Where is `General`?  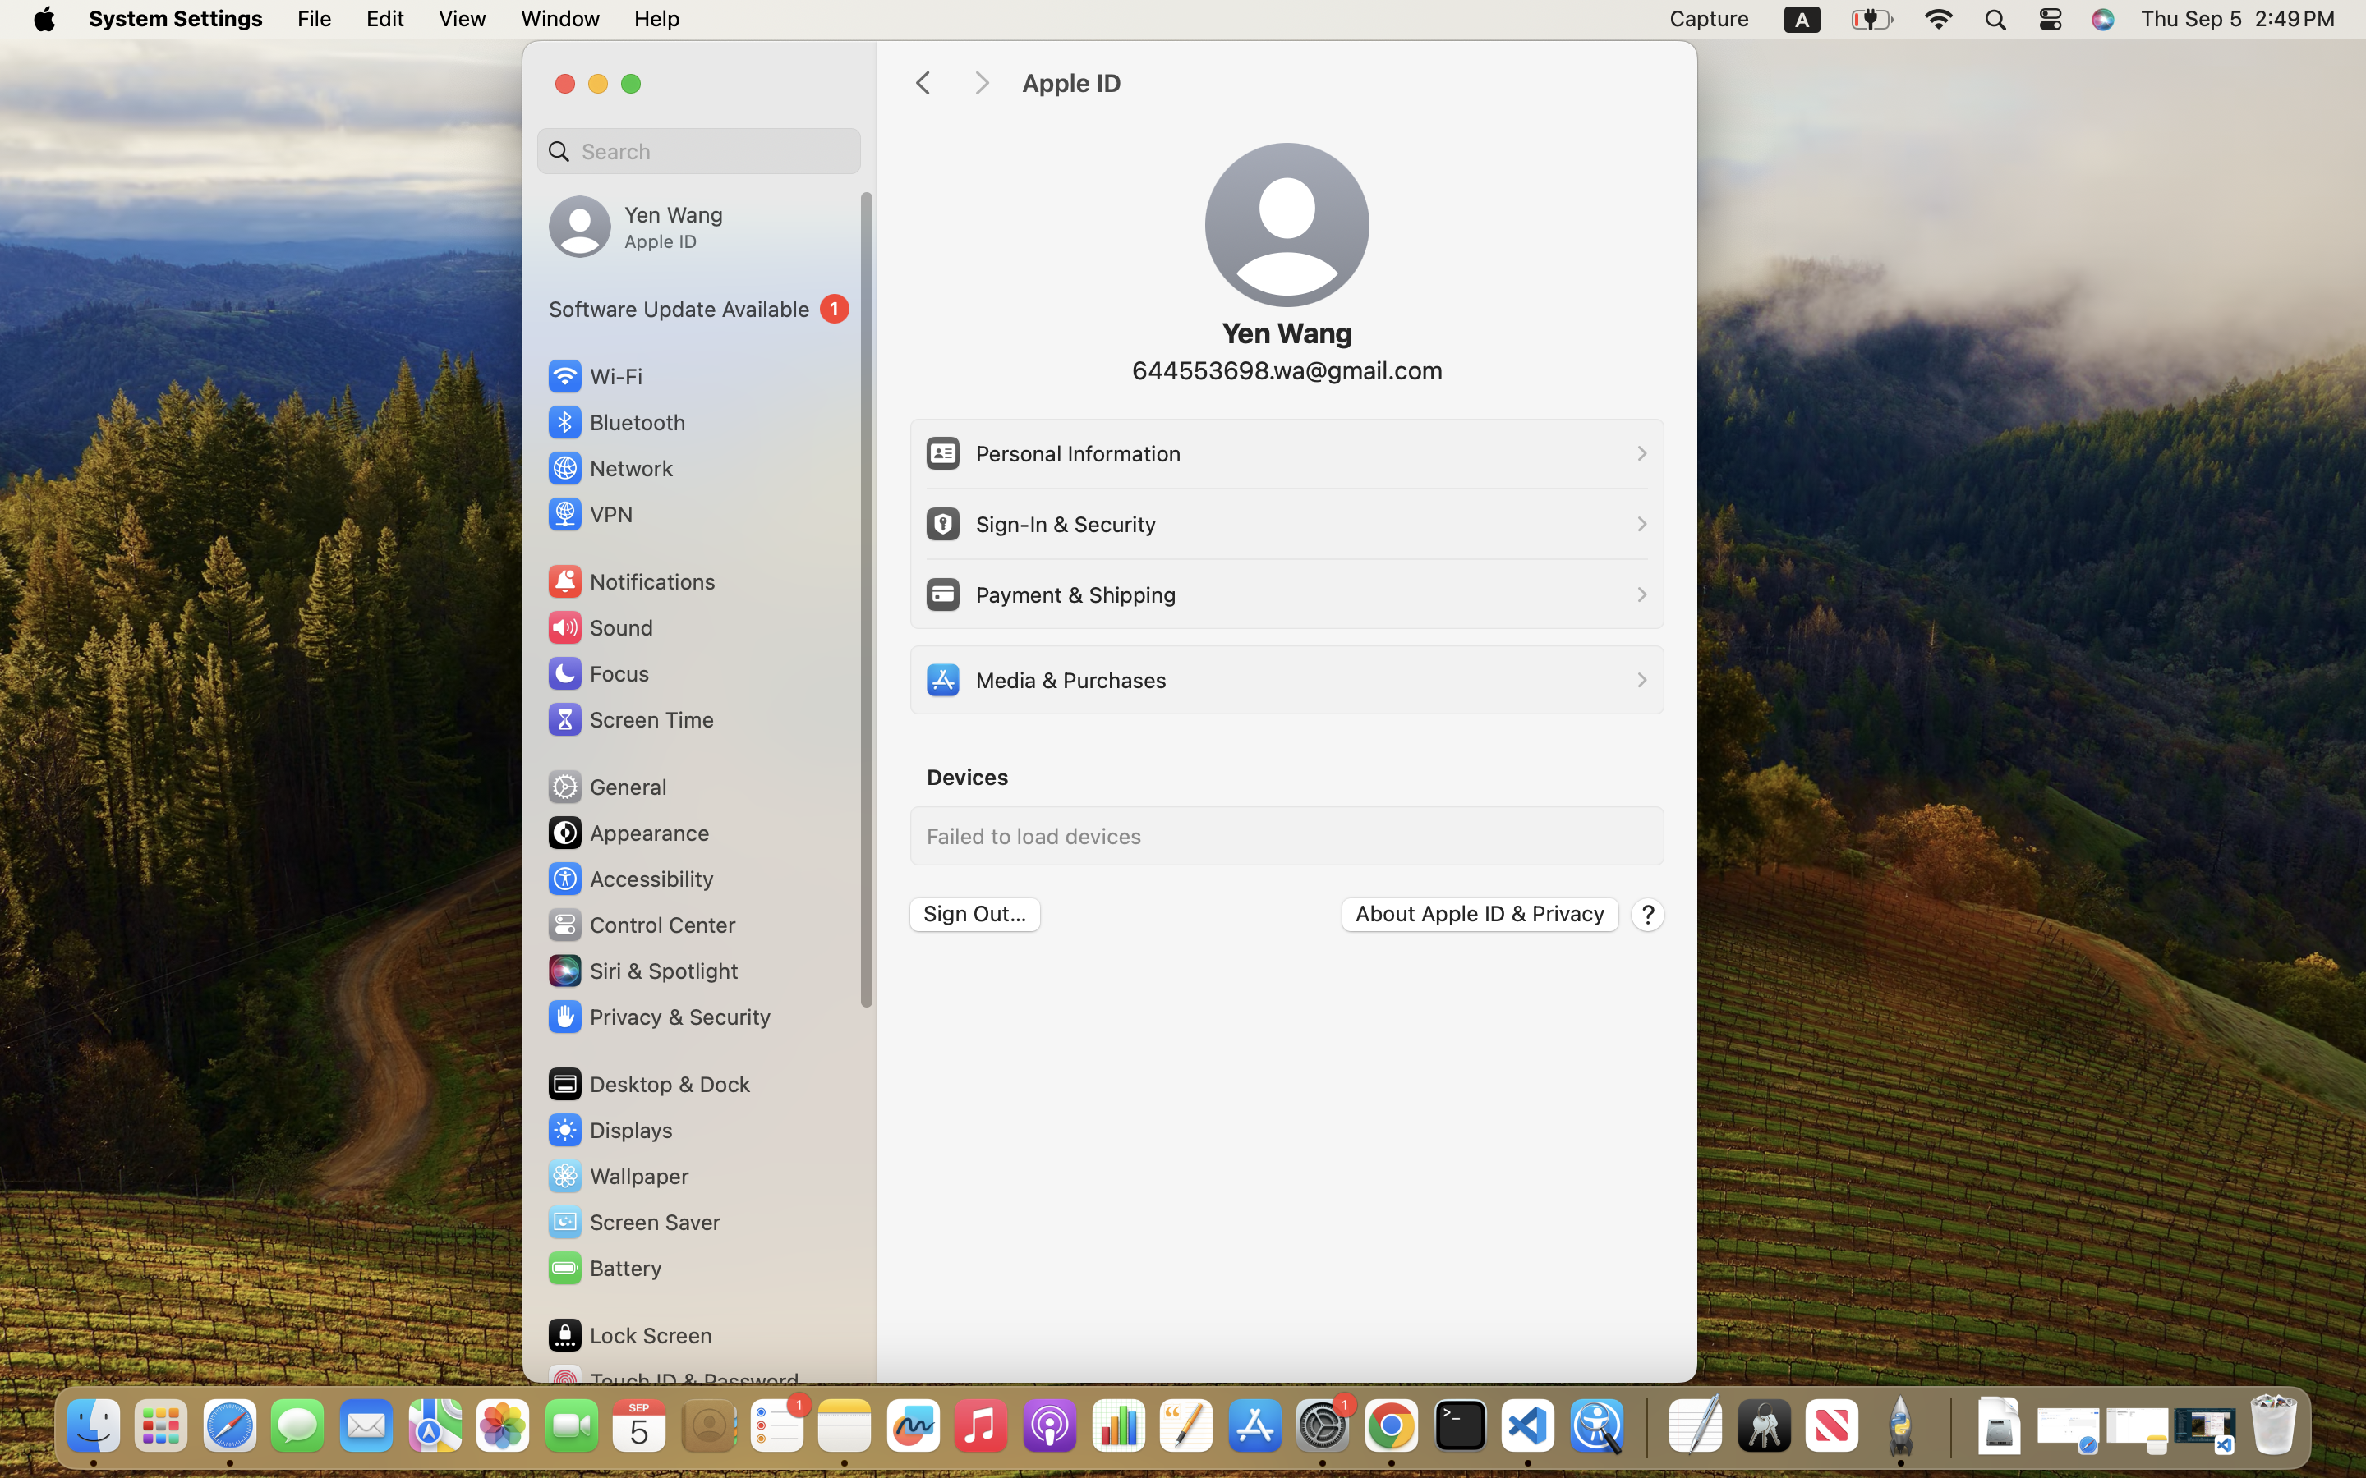 General is located at coordinates (606, 787).